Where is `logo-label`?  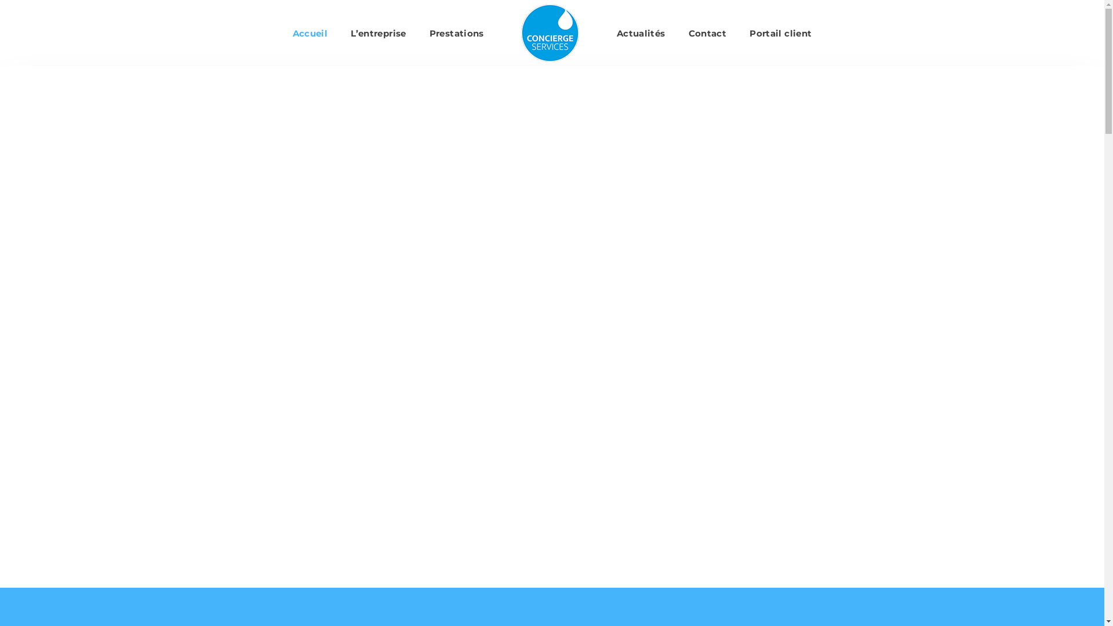
logo-label is located at coordinates (774, 479).